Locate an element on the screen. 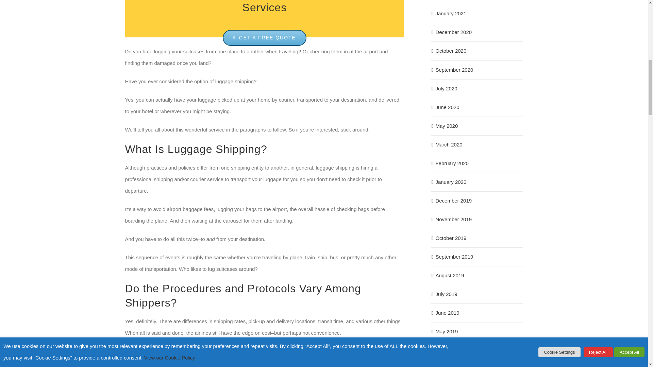  GET A FREE QUOTE is located at coordinates (264, 38).